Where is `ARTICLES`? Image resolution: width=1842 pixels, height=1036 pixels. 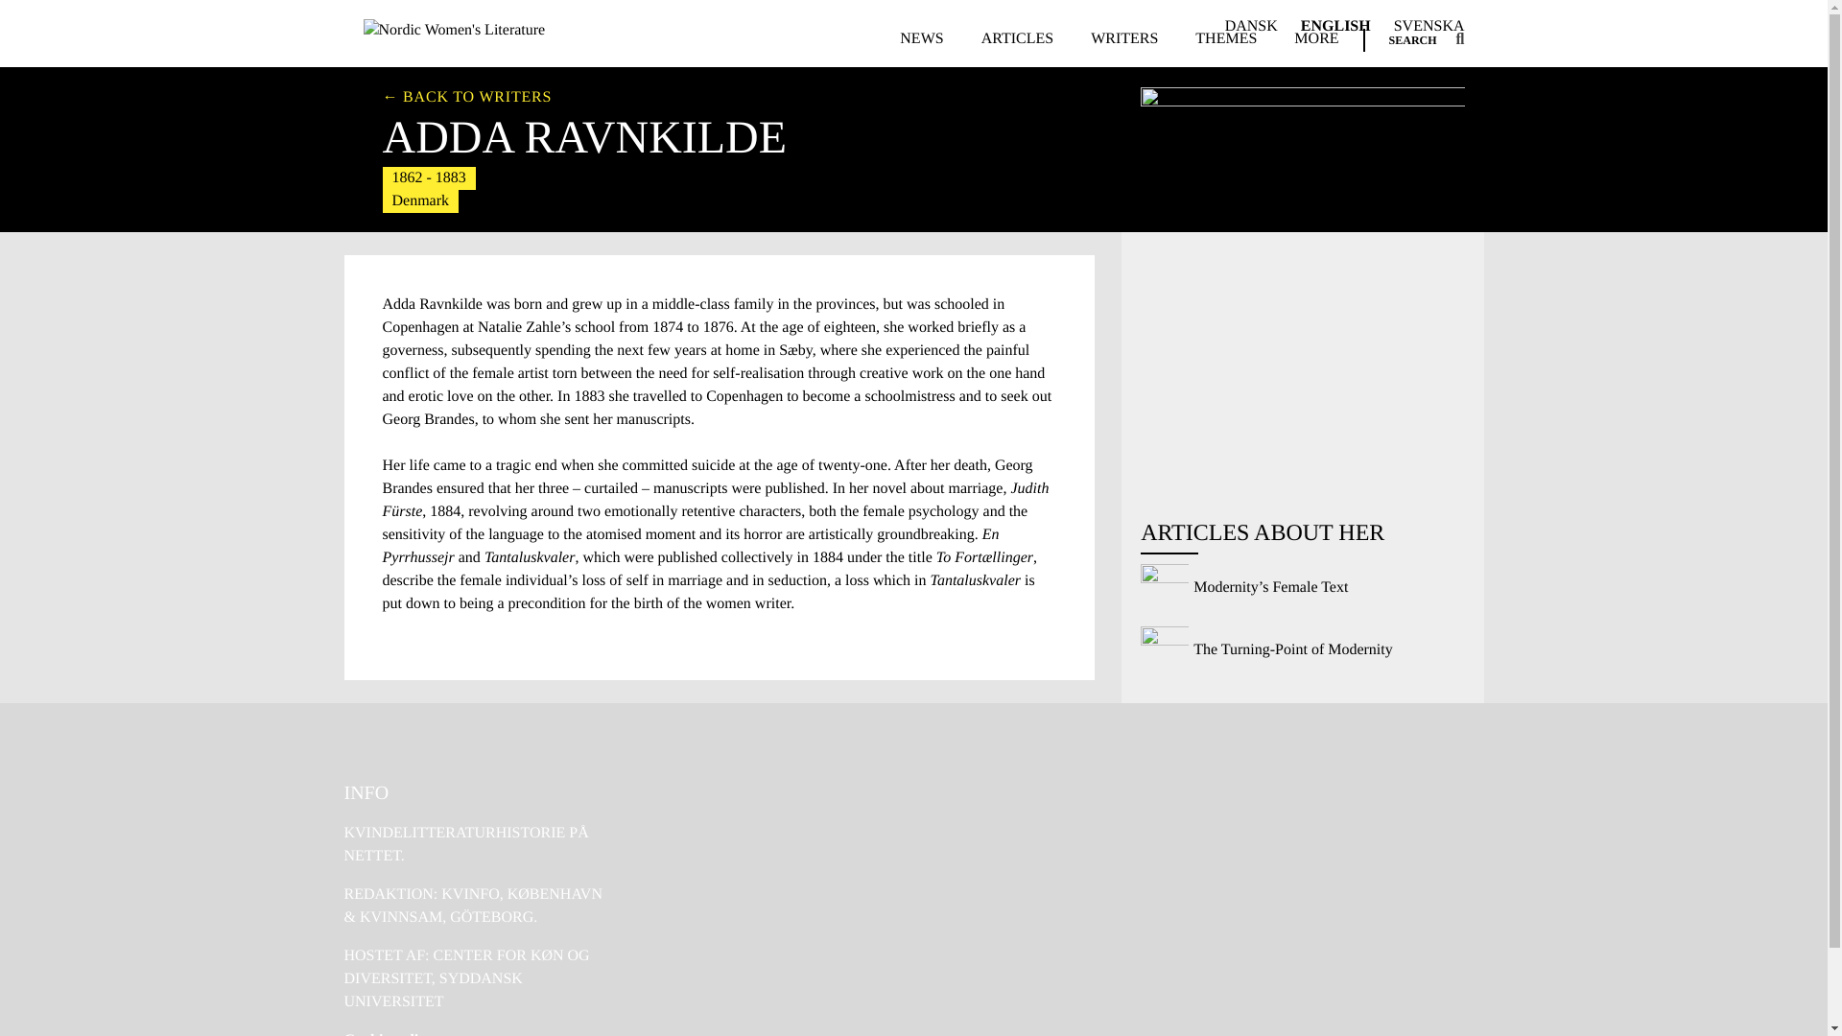 ARTICLES is located at coordinates (1017, 44).